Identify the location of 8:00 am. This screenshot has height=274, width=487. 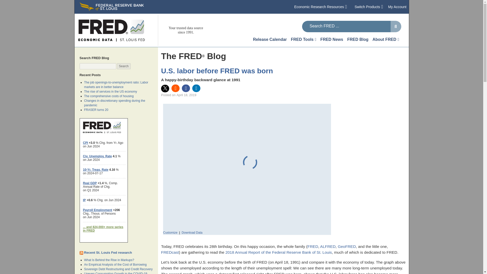
(186, 95).